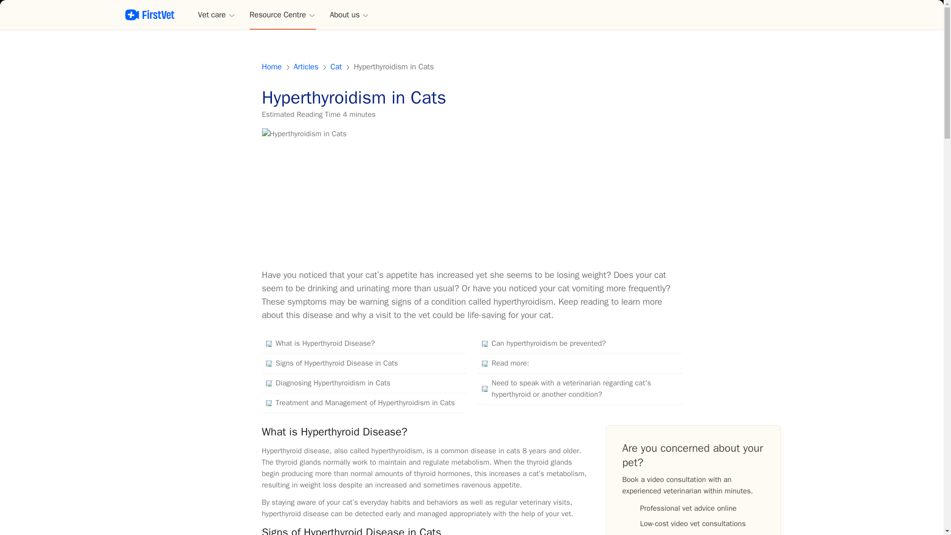  Describe the element at coordinates (364, 363) in the screenshot. I see `Signs of Hyperthyroid Disease in Cats` at that location.